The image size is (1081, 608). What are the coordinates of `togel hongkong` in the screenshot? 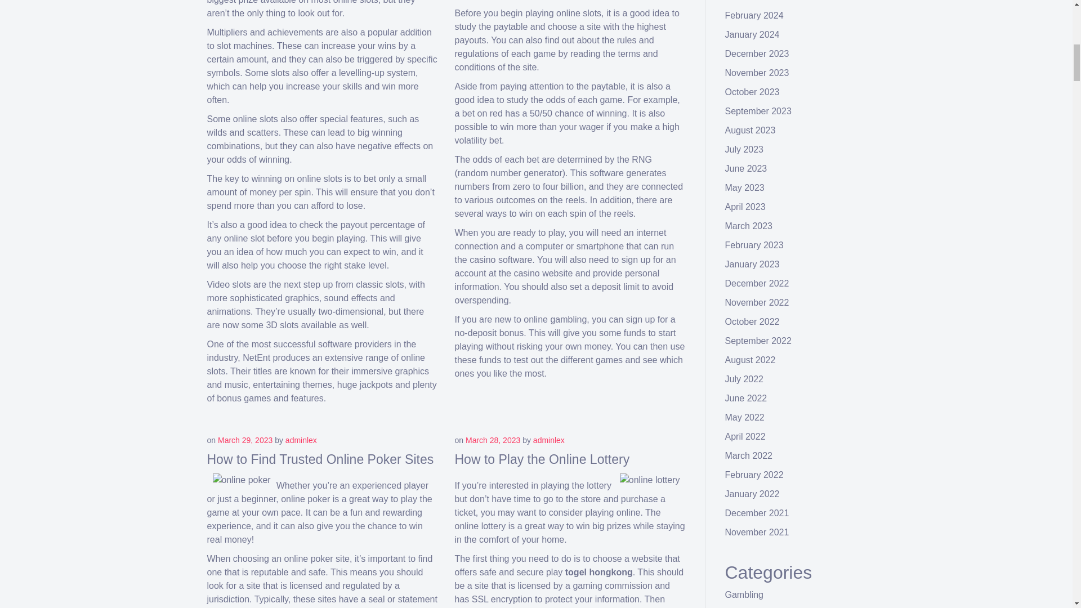 It's located at (599, 572).